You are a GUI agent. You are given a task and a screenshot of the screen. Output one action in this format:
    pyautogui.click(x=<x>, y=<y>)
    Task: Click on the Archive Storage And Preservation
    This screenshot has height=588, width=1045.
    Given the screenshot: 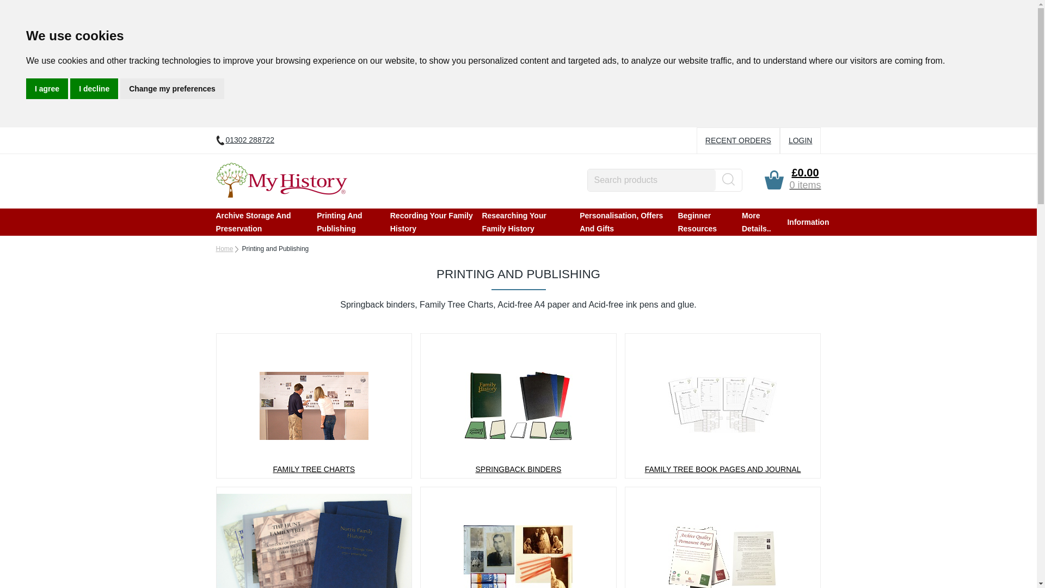 What is the action you would take?
    pyautogui.click(x=261, y=222)
    